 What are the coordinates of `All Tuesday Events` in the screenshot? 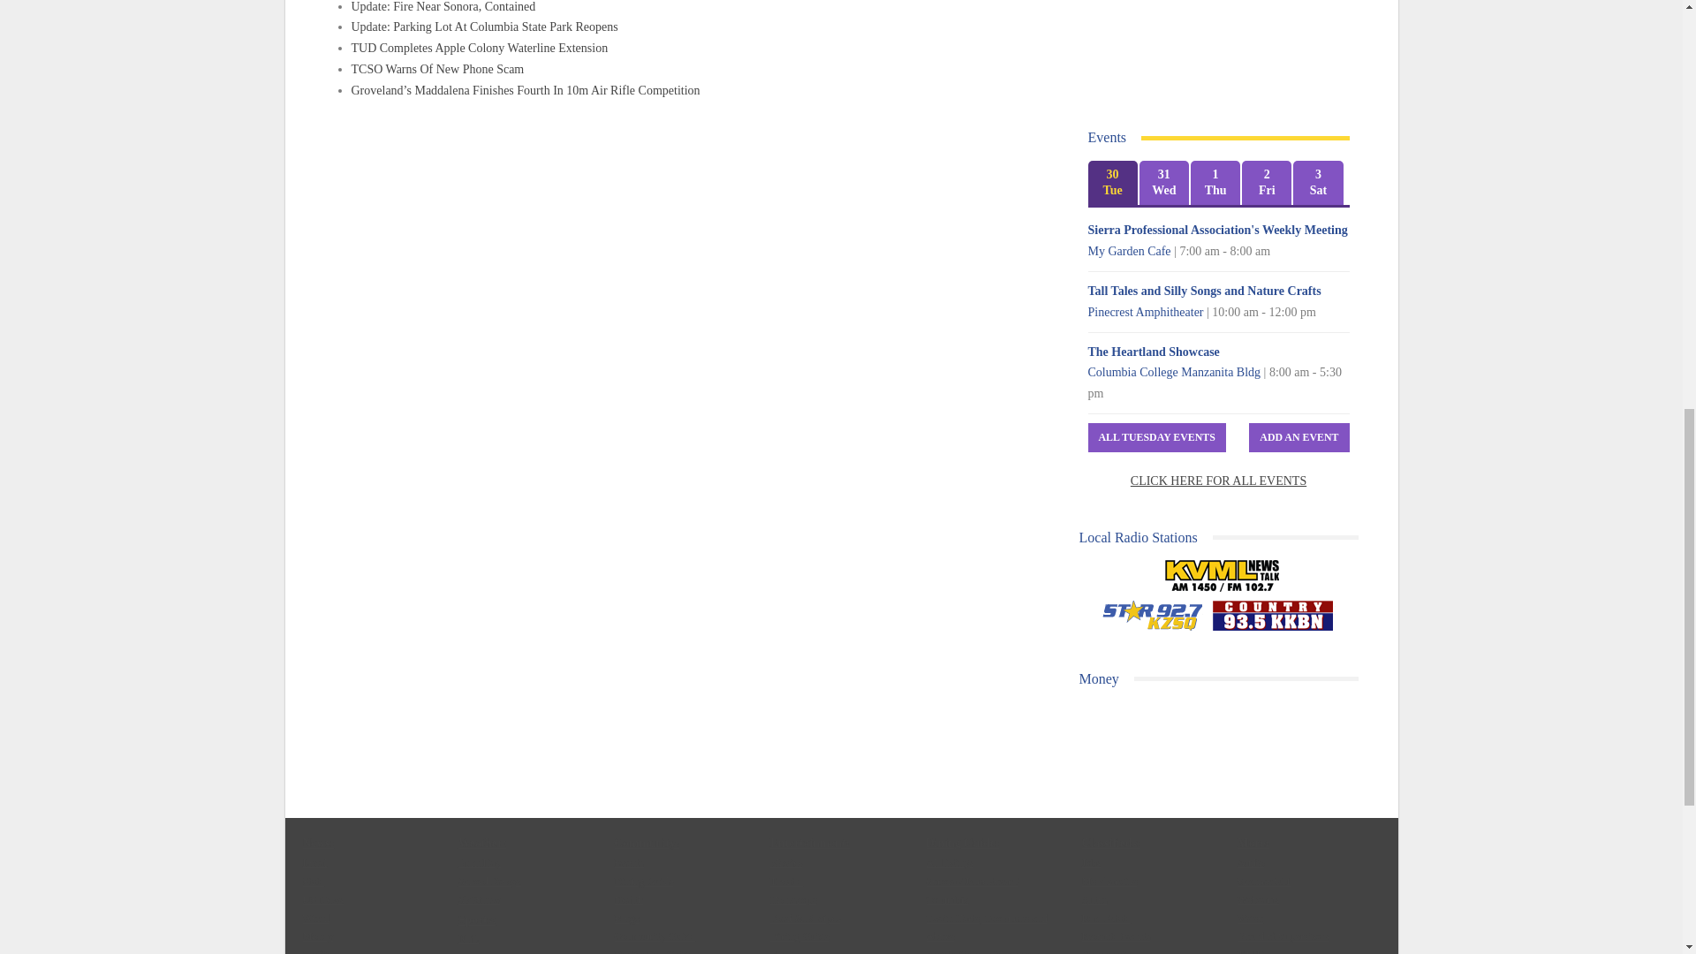 It's located at (1157, 437).